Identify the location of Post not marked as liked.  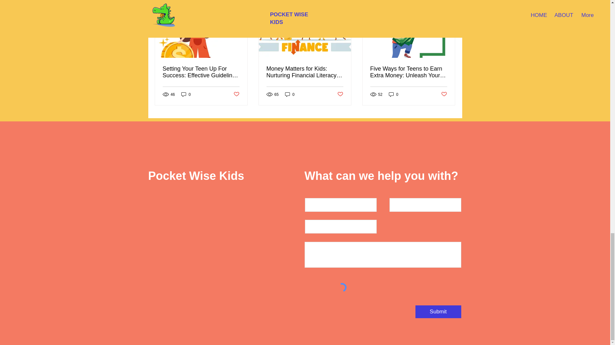
(236, 94).